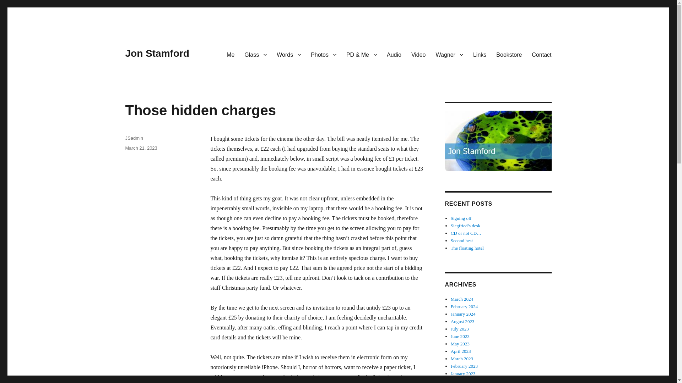 The height and width of the screenshot is (383, 682). I want to click on Words, so click(288, 54).